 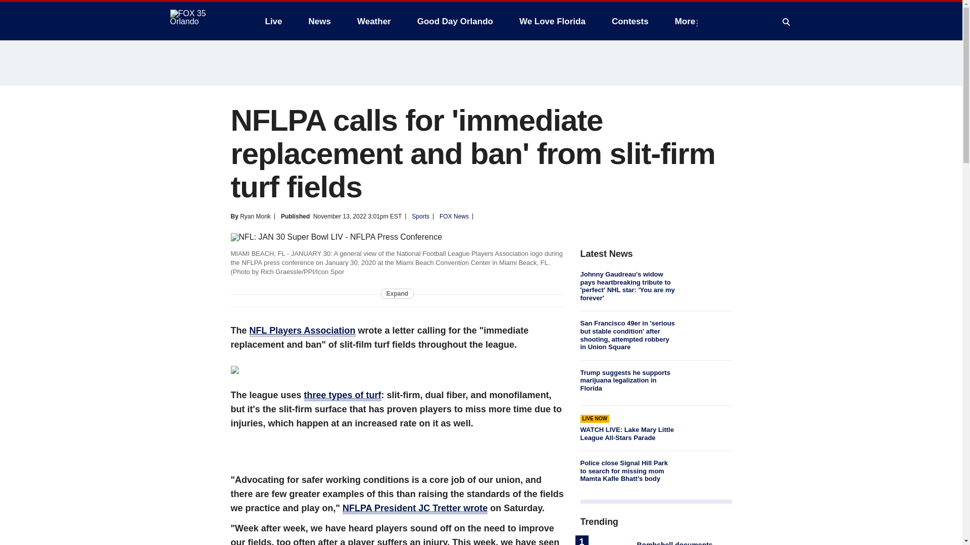 I want to click on More, so click(x=687, y=21).